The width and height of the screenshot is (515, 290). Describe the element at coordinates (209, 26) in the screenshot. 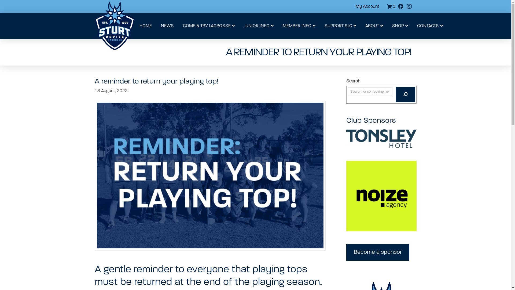

I see `COME & TRY LACROSSE` at that location.